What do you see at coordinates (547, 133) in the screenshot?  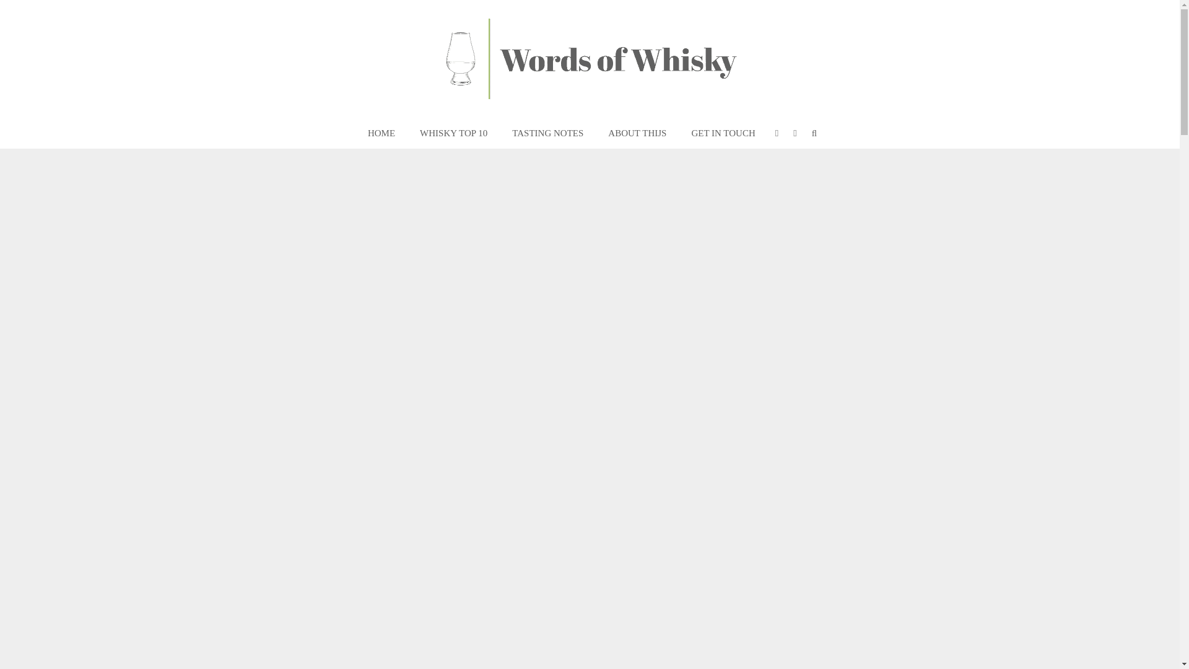 I see `TASTING NOTES` at bounding box center [547, 133].